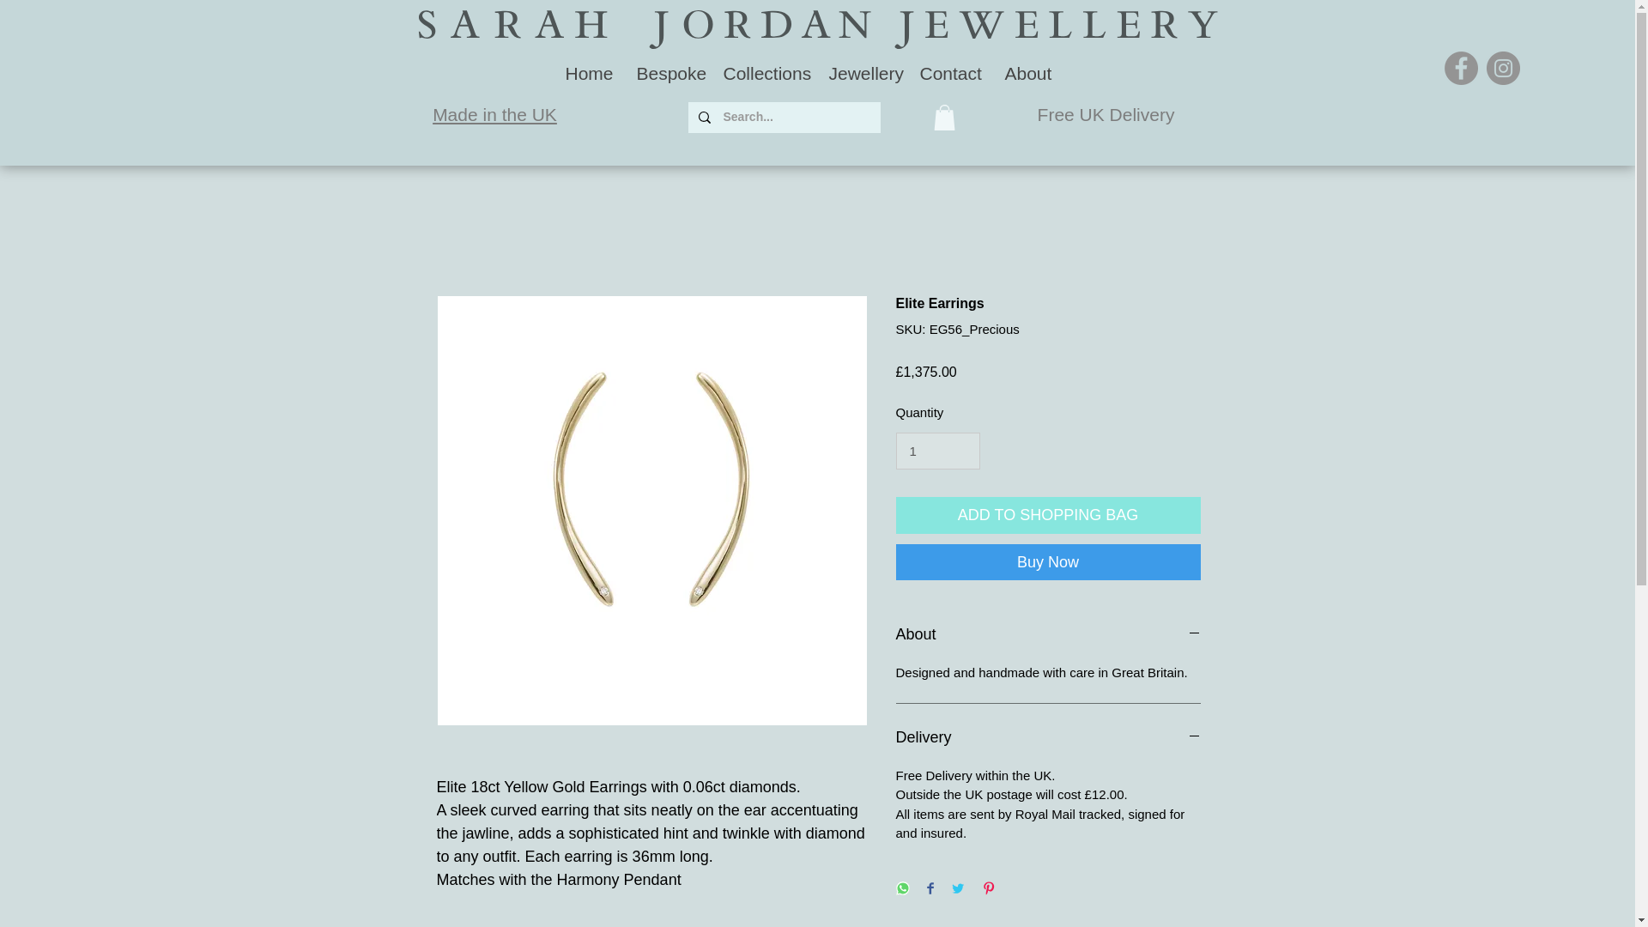  Describe the element at coordinates (494, 114) in the screenshot. I see `Made in the UK` at that location.